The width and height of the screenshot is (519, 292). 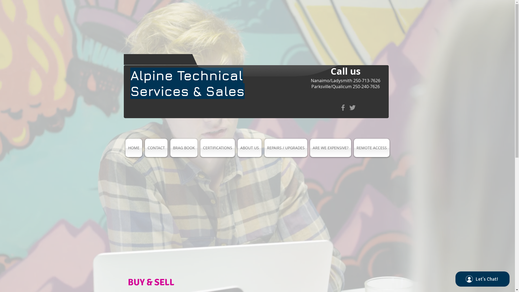 I want to click on ABOUT US, so click(x=249, y=148).